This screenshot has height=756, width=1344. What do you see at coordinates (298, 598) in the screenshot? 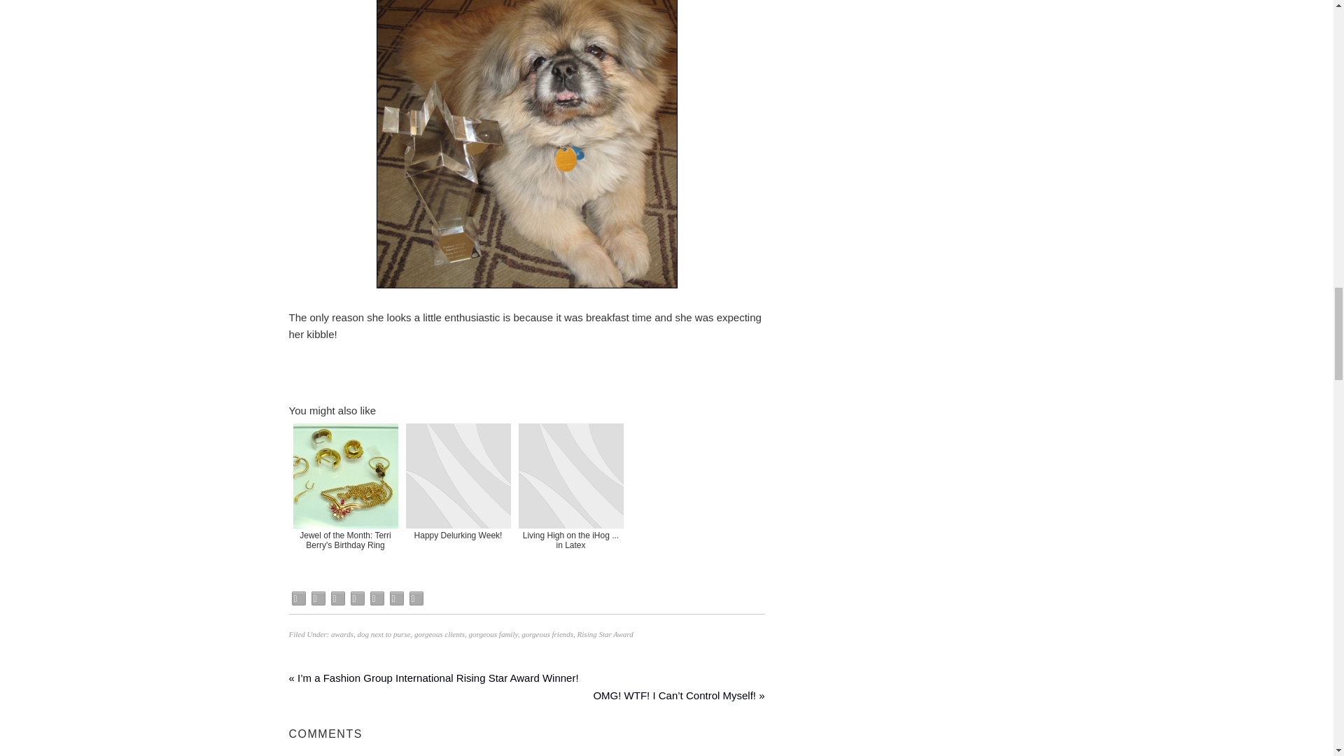
I see `Facebook` at bounding box center [298, 598].